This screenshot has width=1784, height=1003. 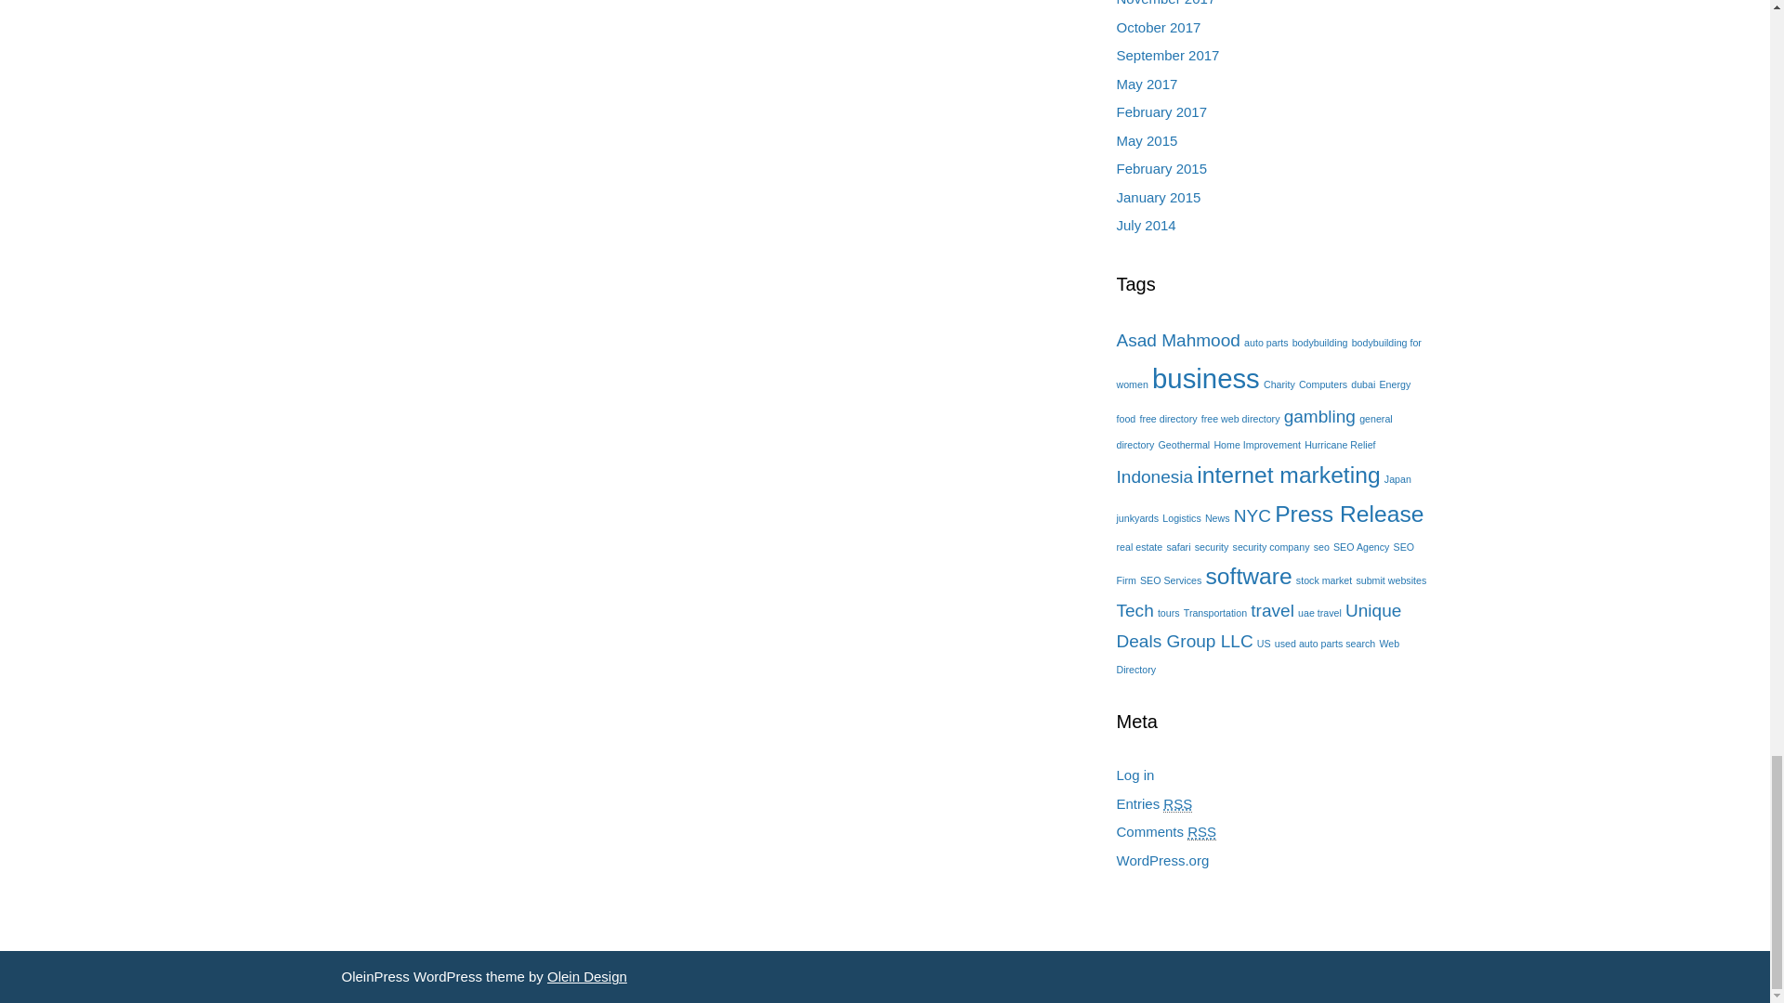 What do you see at coordinates (1176, 804) in the screenshot?
I see `Really Simple Syndication` at bounding box center [1176, 804].